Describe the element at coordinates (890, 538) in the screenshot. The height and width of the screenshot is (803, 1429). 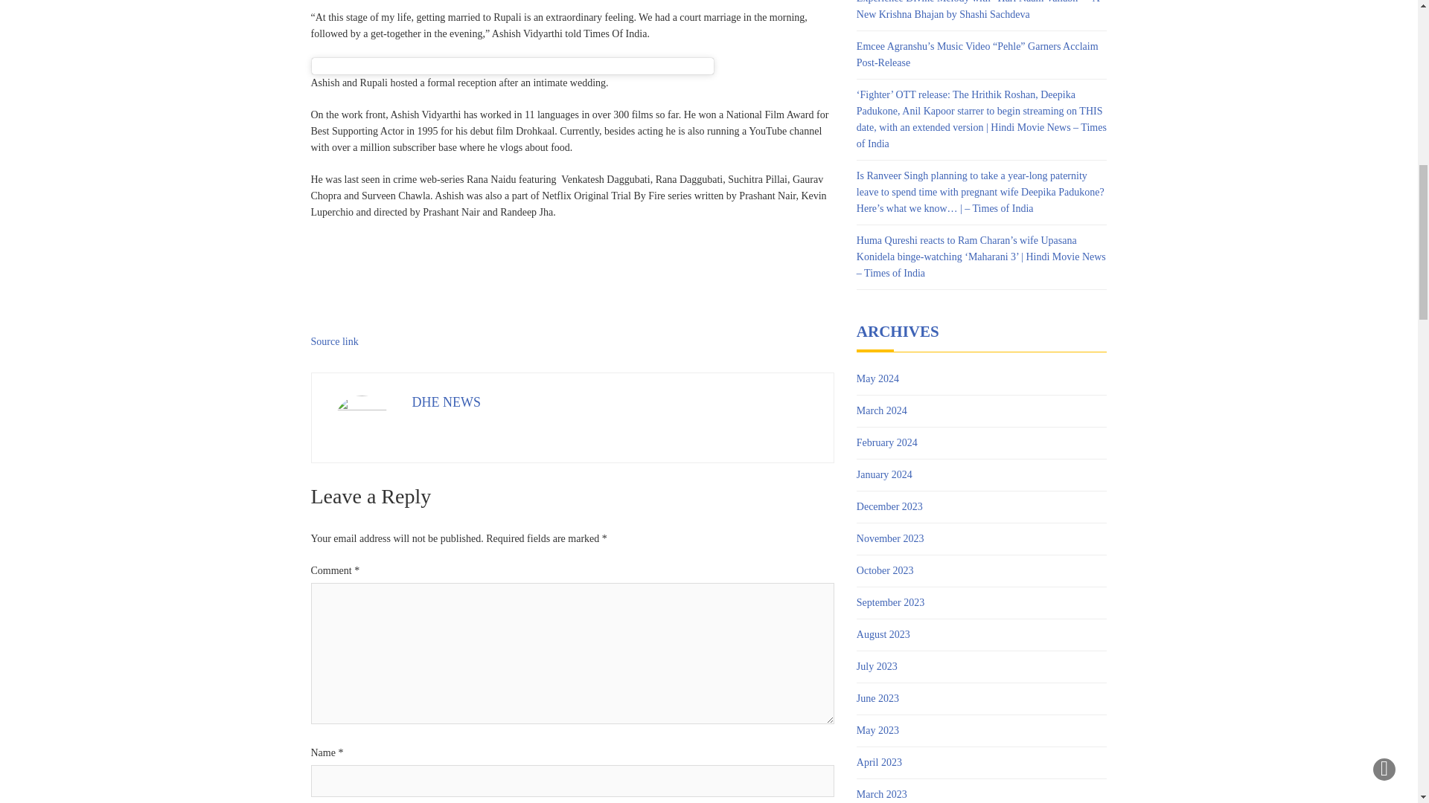
I see `November 2023` at that location.